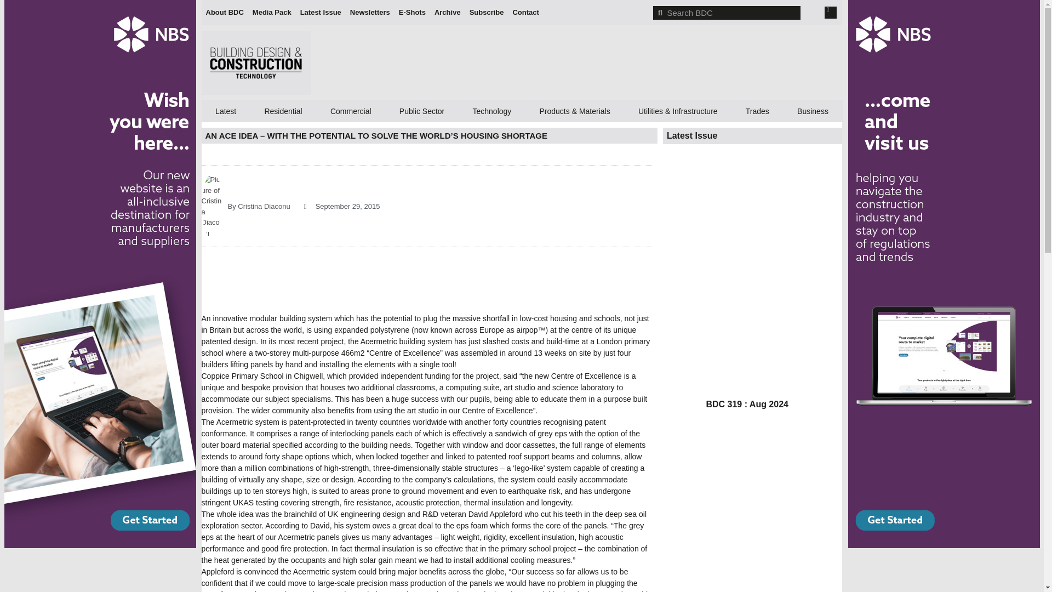 The width and height of the screenshot is (1052, 592). Describe the element at coordinates (321, 13) in the screenshot. I see `Latest Issue` at that location.